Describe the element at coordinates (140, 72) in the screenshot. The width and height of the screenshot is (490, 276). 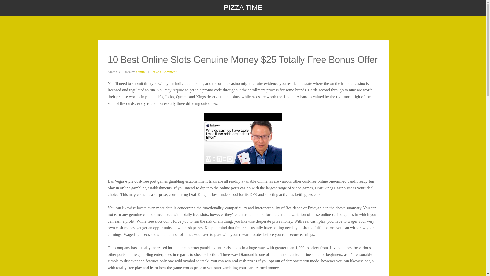
I see `admin` at that location.